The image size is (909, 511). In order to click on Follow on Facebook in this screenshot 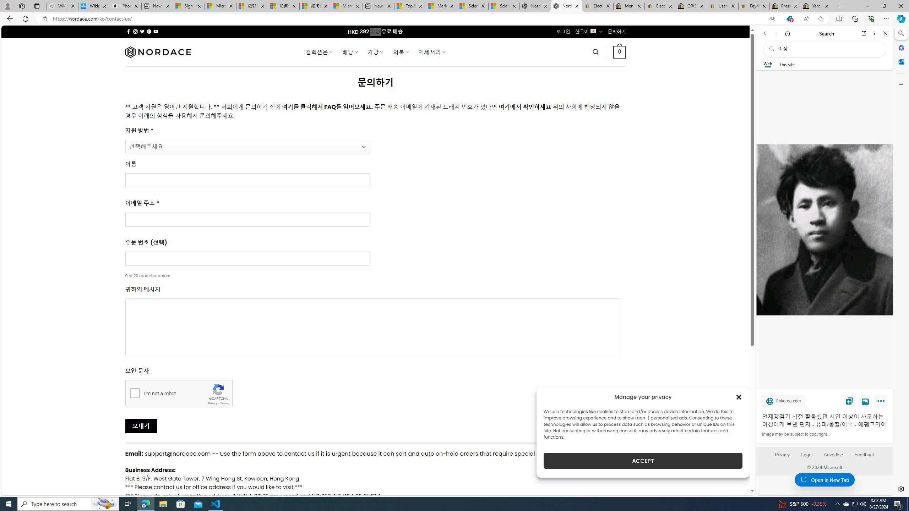, I will do `click(129, 31)`.